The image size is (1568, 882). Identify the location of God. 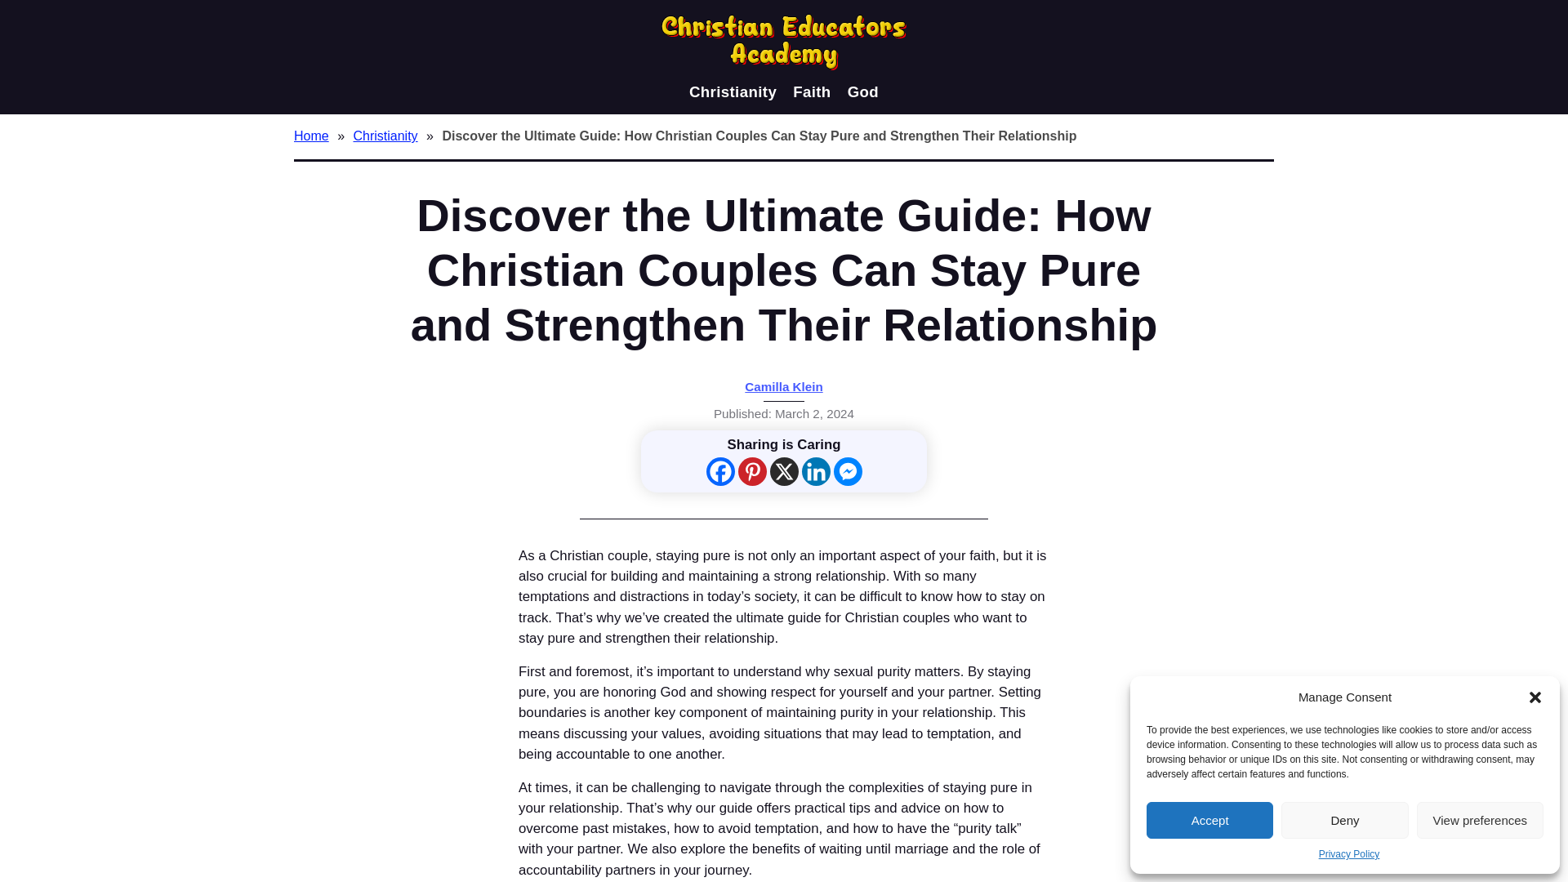
(862, 91).